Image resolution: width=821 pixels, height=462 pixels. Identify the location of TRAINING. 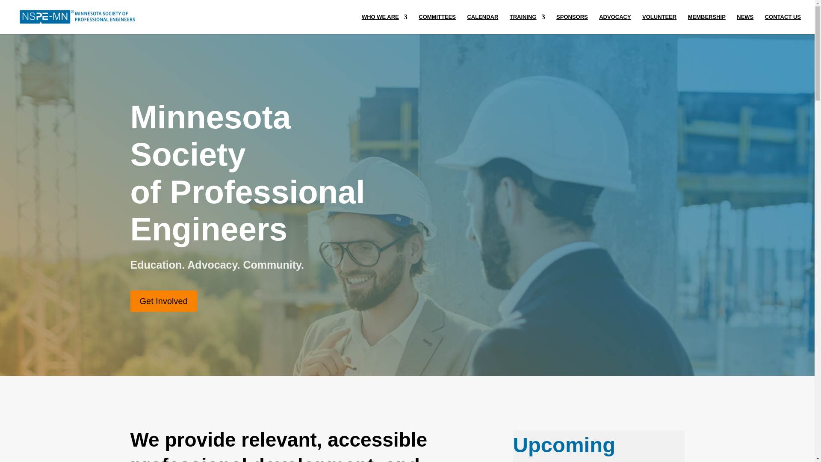
(527, 24).